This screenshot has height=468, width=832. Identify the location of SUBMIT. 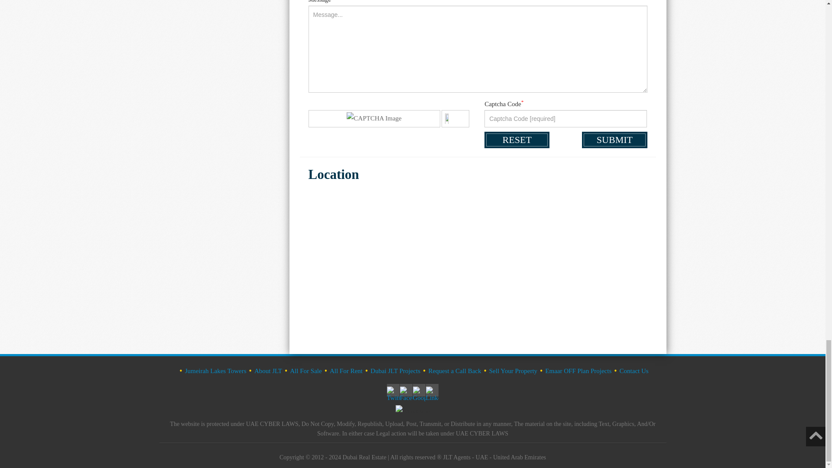
(614, 140).